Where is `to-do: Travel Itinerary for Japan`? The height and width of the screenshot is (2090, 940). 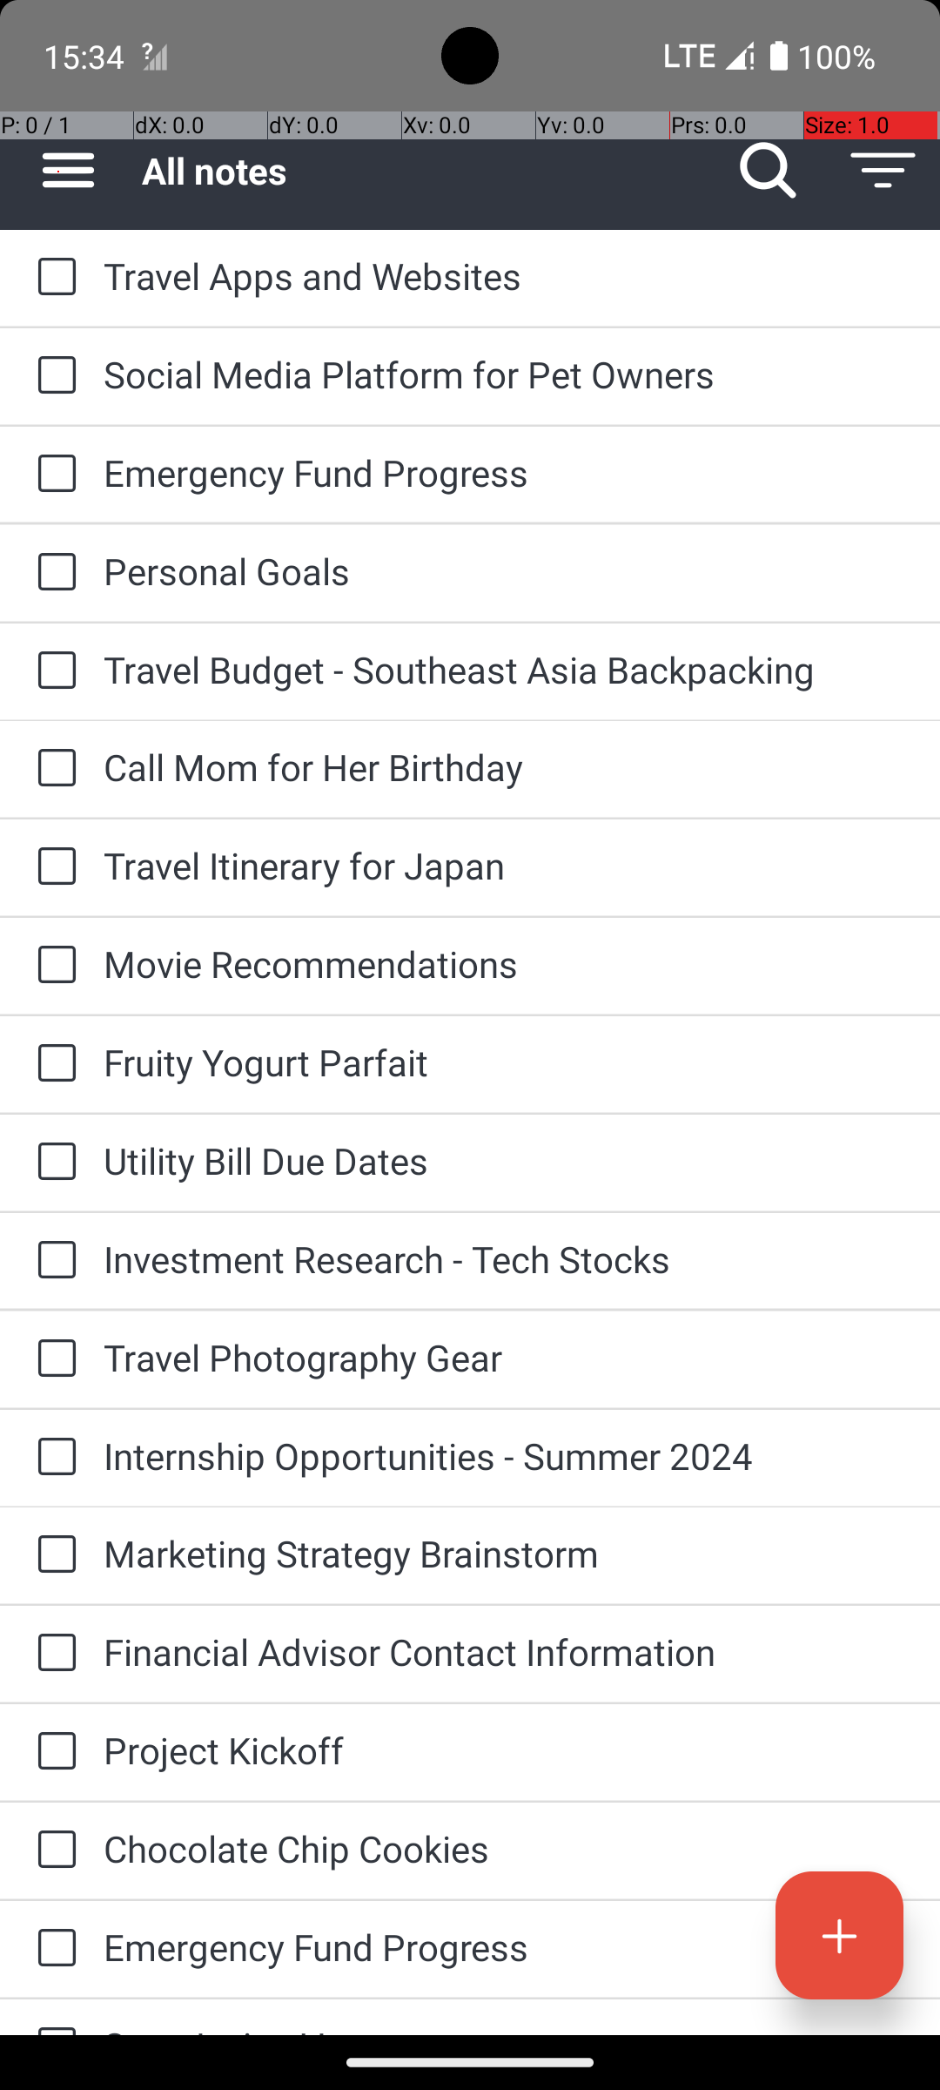 to-do: Travel Itinerary for Japan is located at coordinates (52, 867).